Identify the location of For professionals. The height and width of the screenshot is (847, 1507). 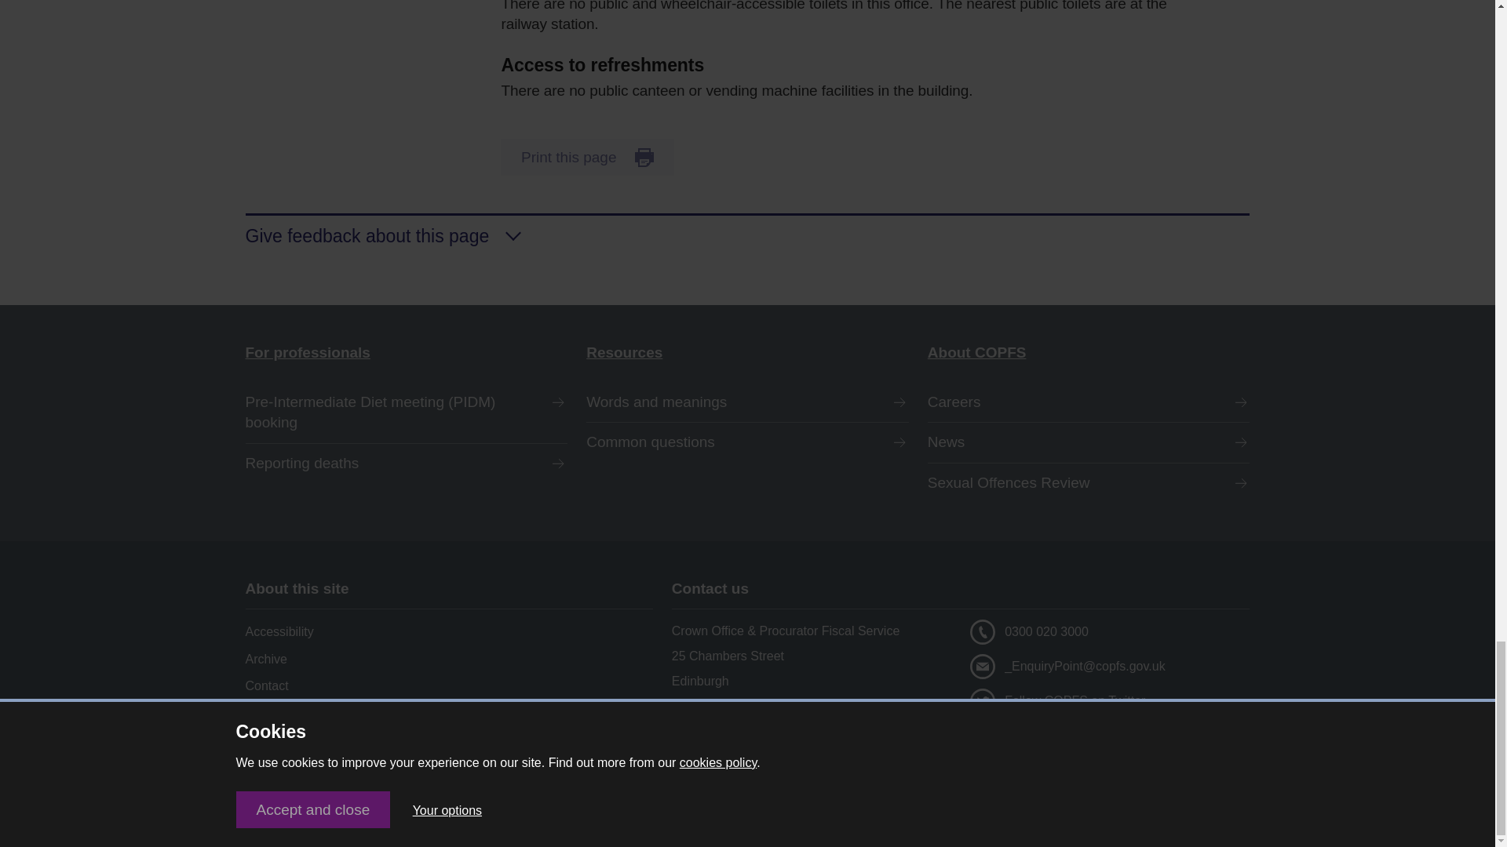
(406, 353).